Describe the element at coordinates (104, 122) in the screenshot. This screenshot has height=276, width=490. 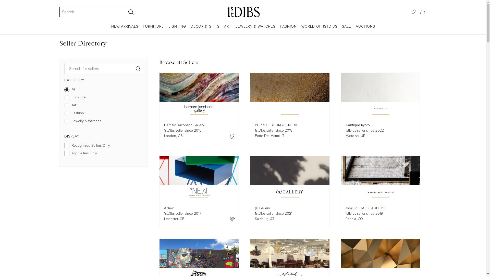
I see `Jewelry & Watches` at that location.